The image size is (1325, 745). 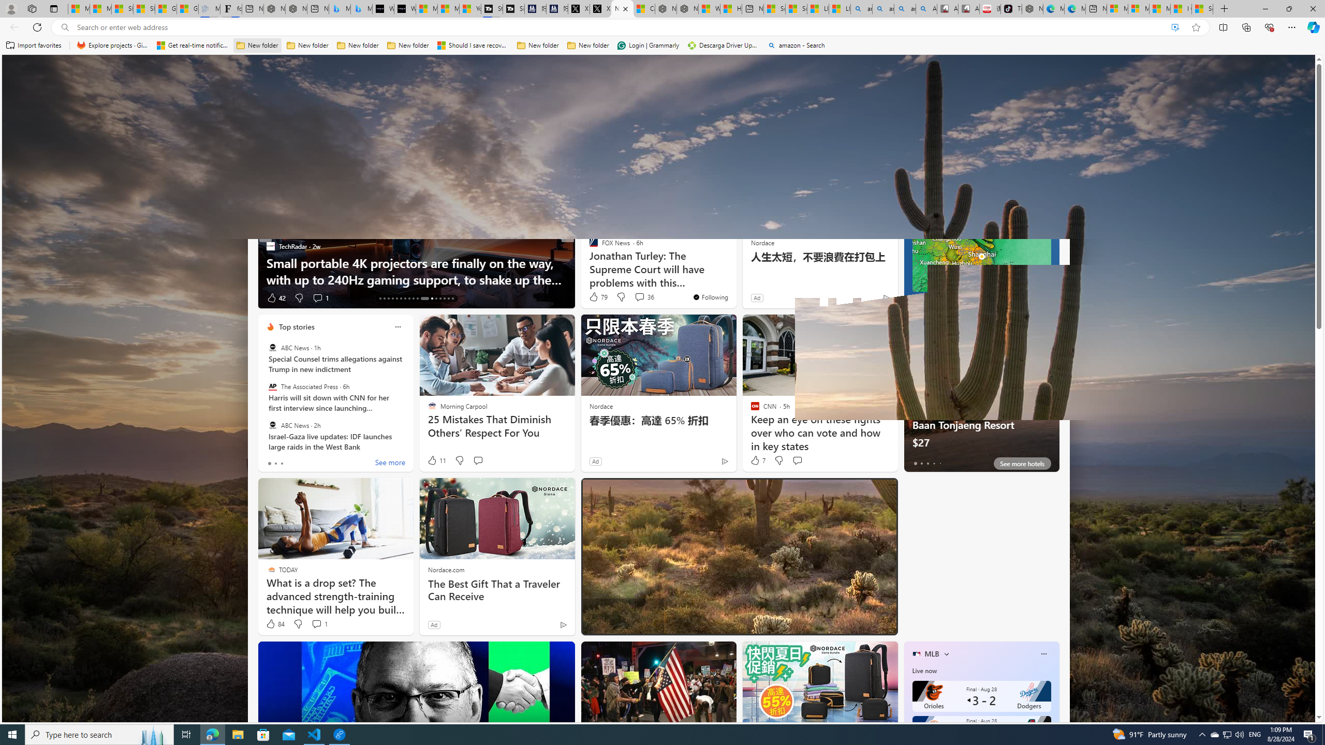 I want to click on This story is trending, so click(x=232, y=300).